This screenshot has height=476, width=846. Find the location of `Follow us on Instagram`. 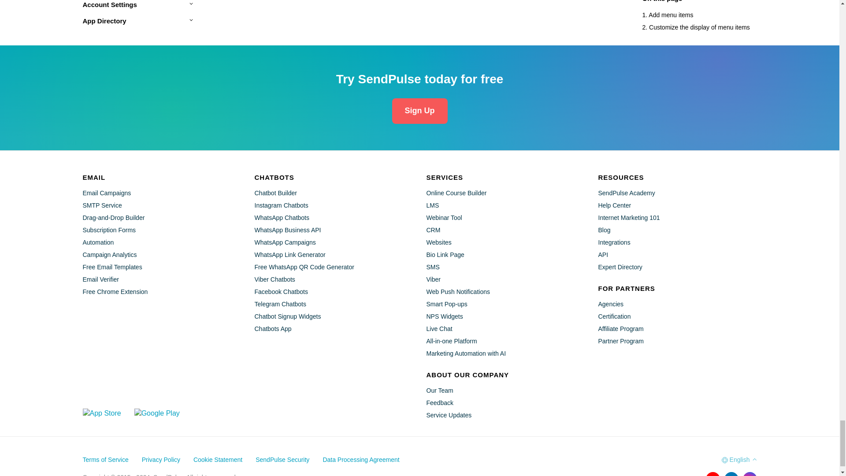

Follow us on Instagram is located at coordinates (750, 474).